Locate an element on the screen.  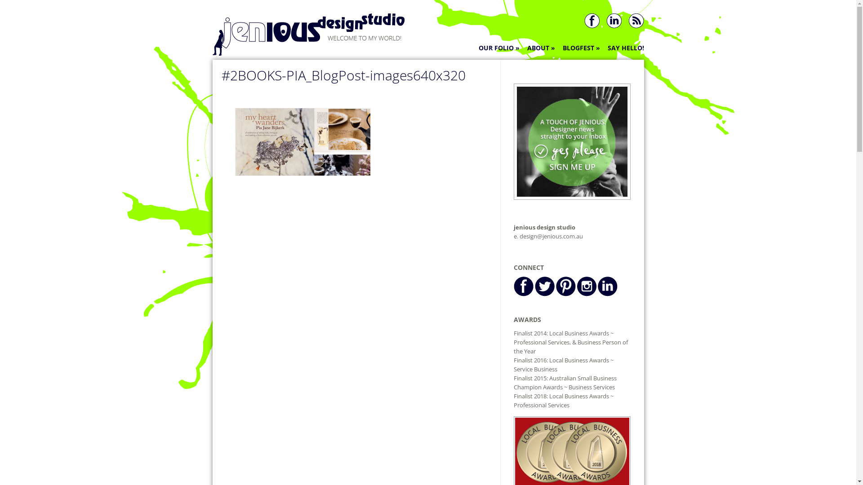
Linkedin is located at coordinates (614, 26).